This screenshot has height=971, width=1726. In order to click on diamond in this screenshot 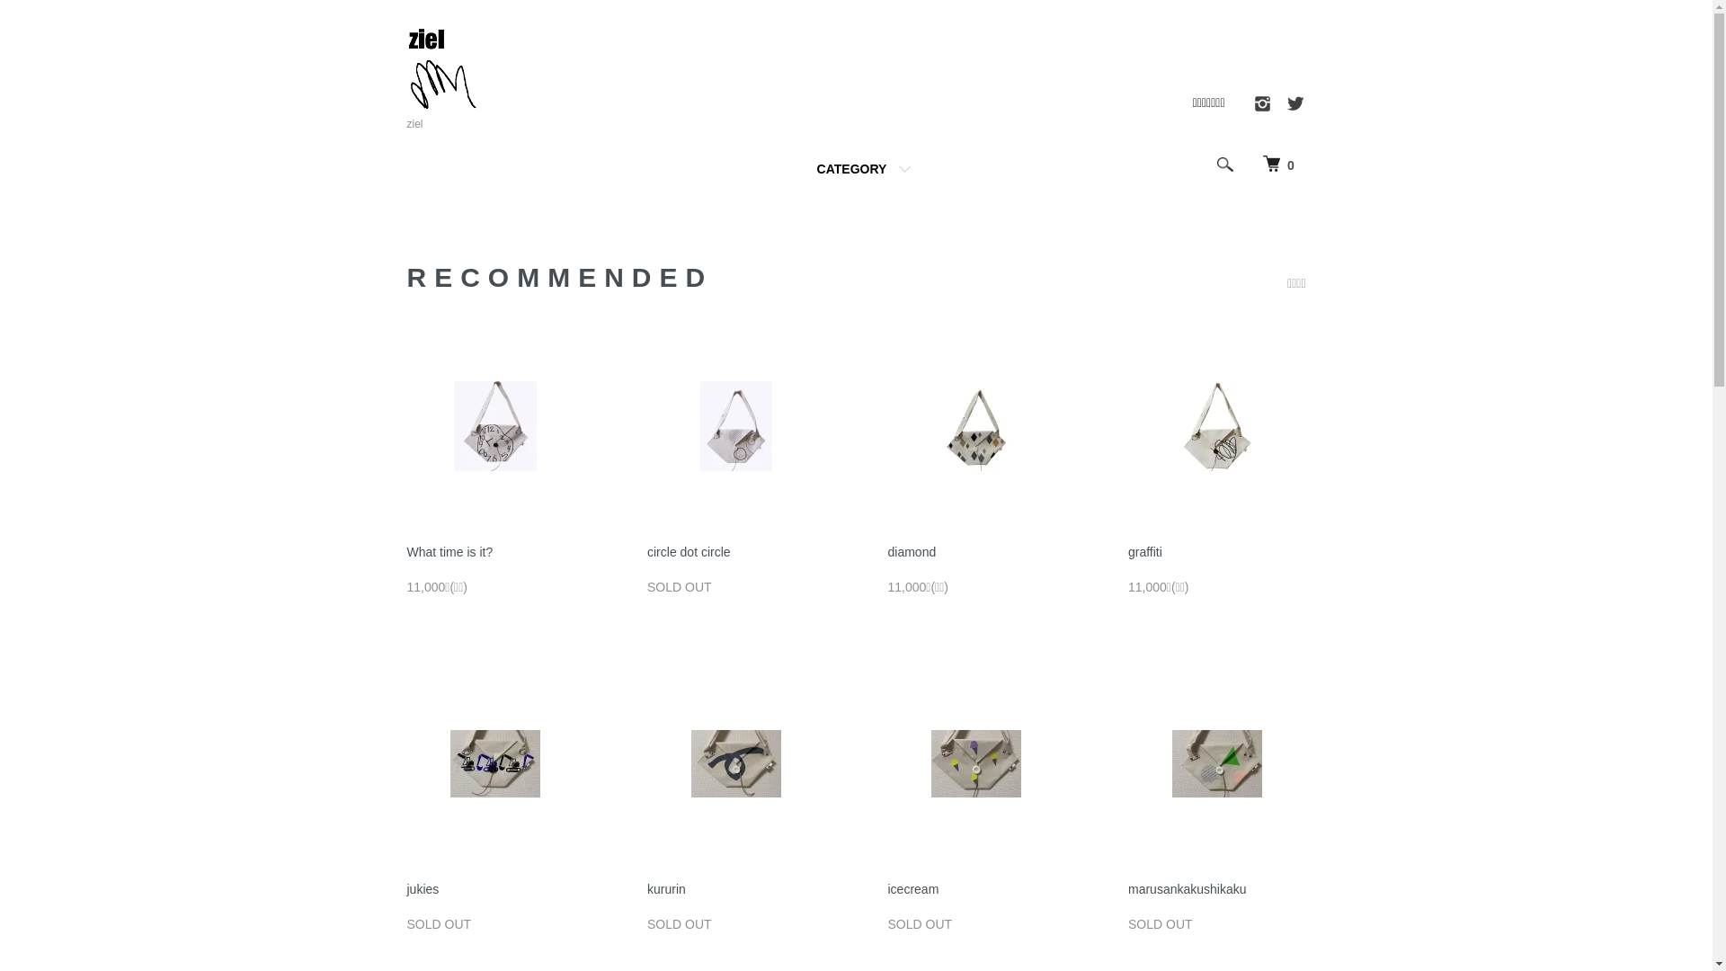, I will do `click(912, 552)`.